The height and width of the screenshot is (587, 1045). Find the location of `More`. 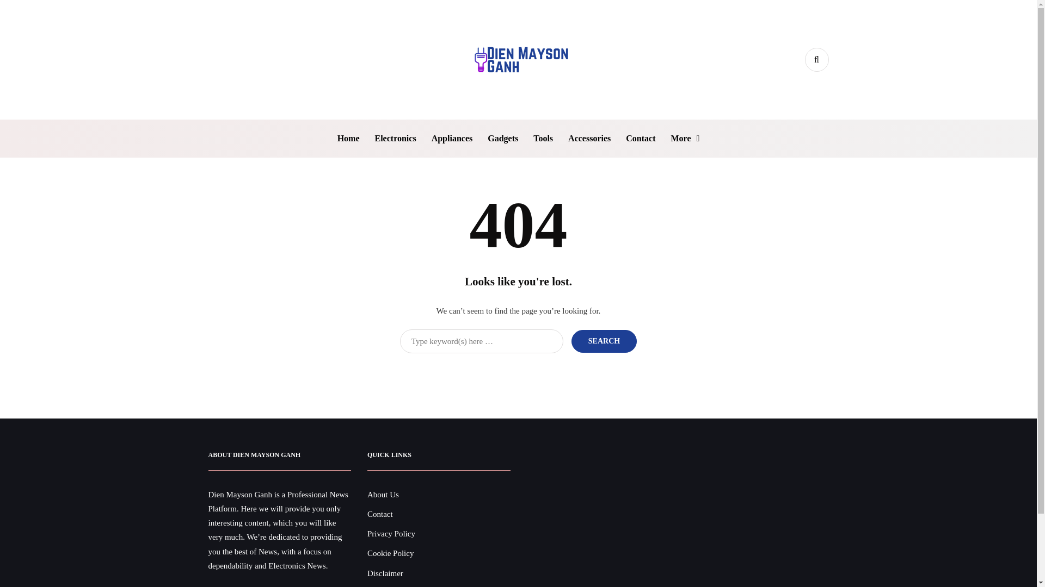

More is located at coordinates (685, 138).